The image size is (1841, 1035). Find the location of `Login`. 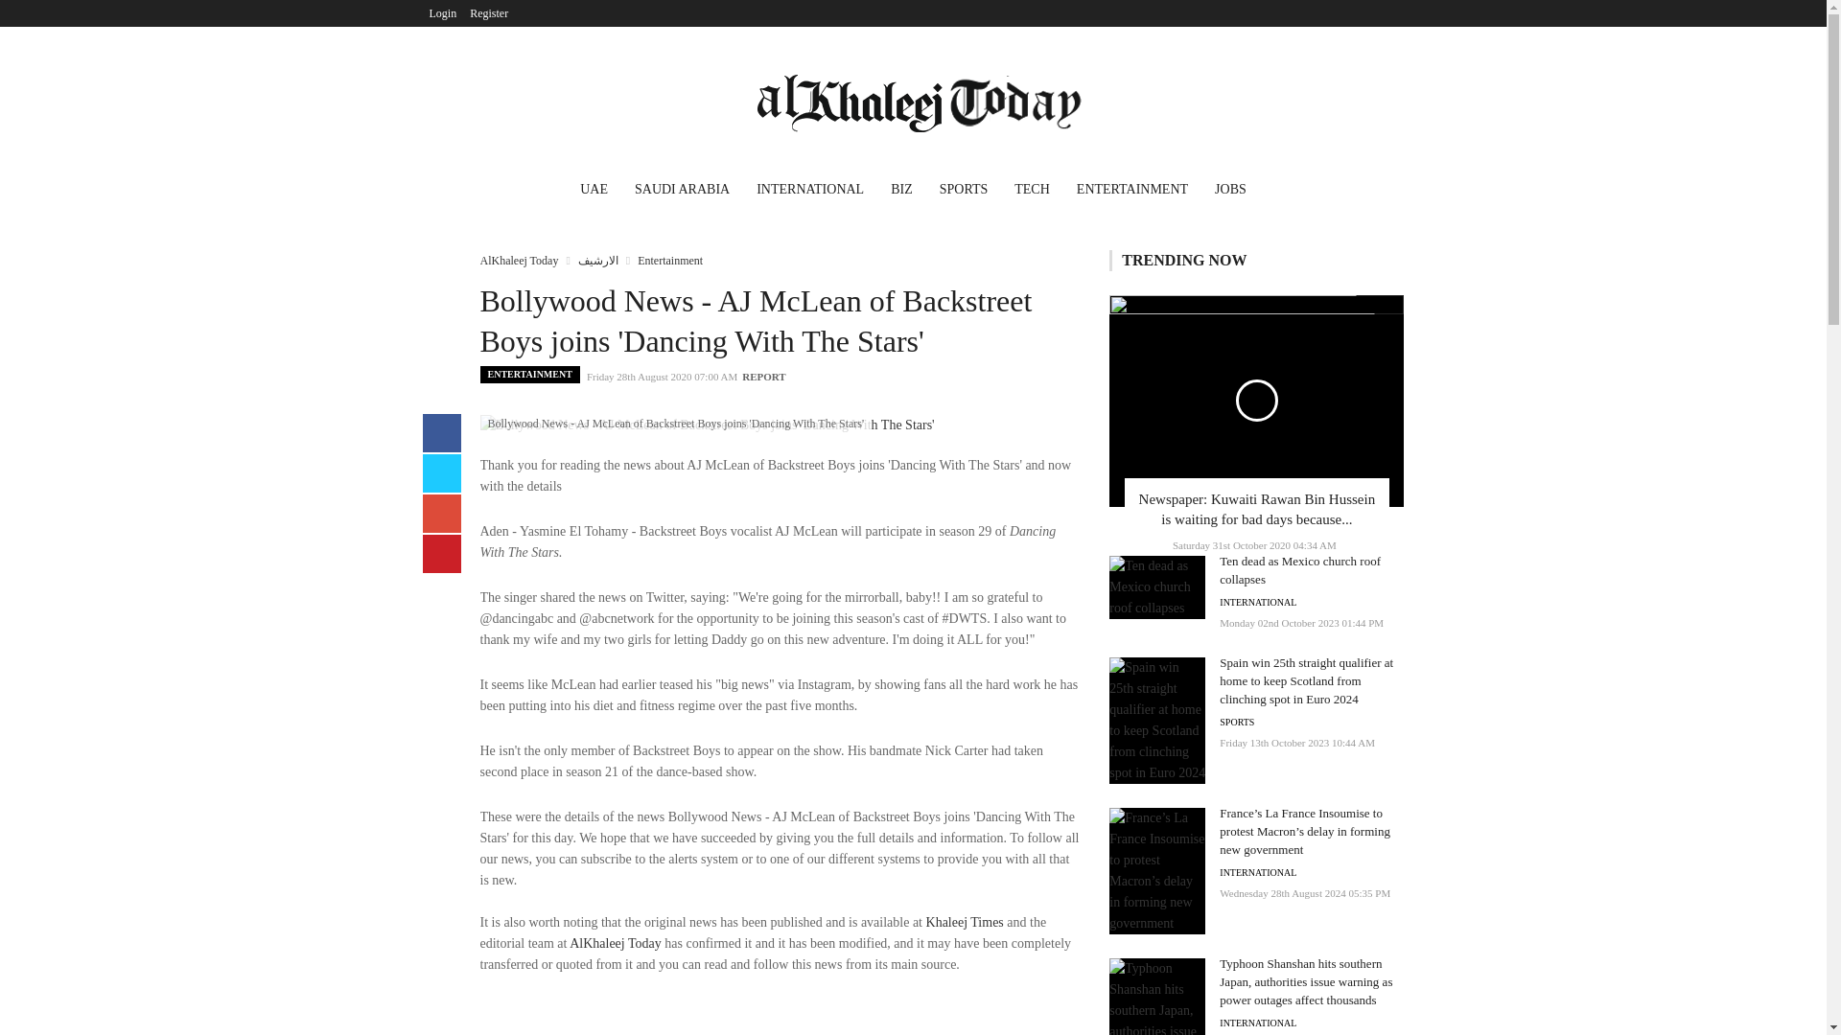

Login is located at coordinates (442, 13).